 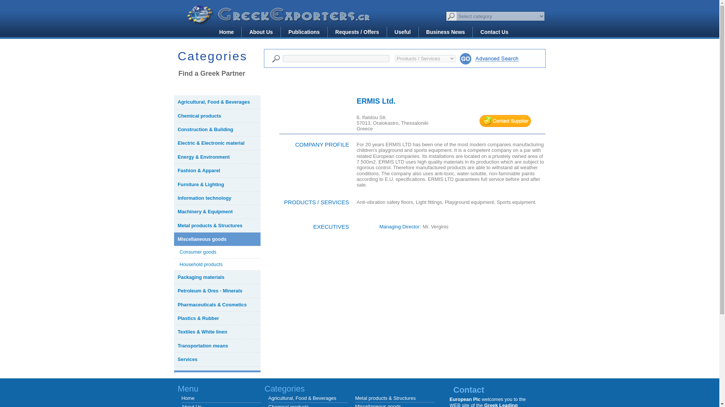 What do you see at coordinates (217, 346) in the screenshot?
I see `Transportation means` at bounding box center [217, 346].